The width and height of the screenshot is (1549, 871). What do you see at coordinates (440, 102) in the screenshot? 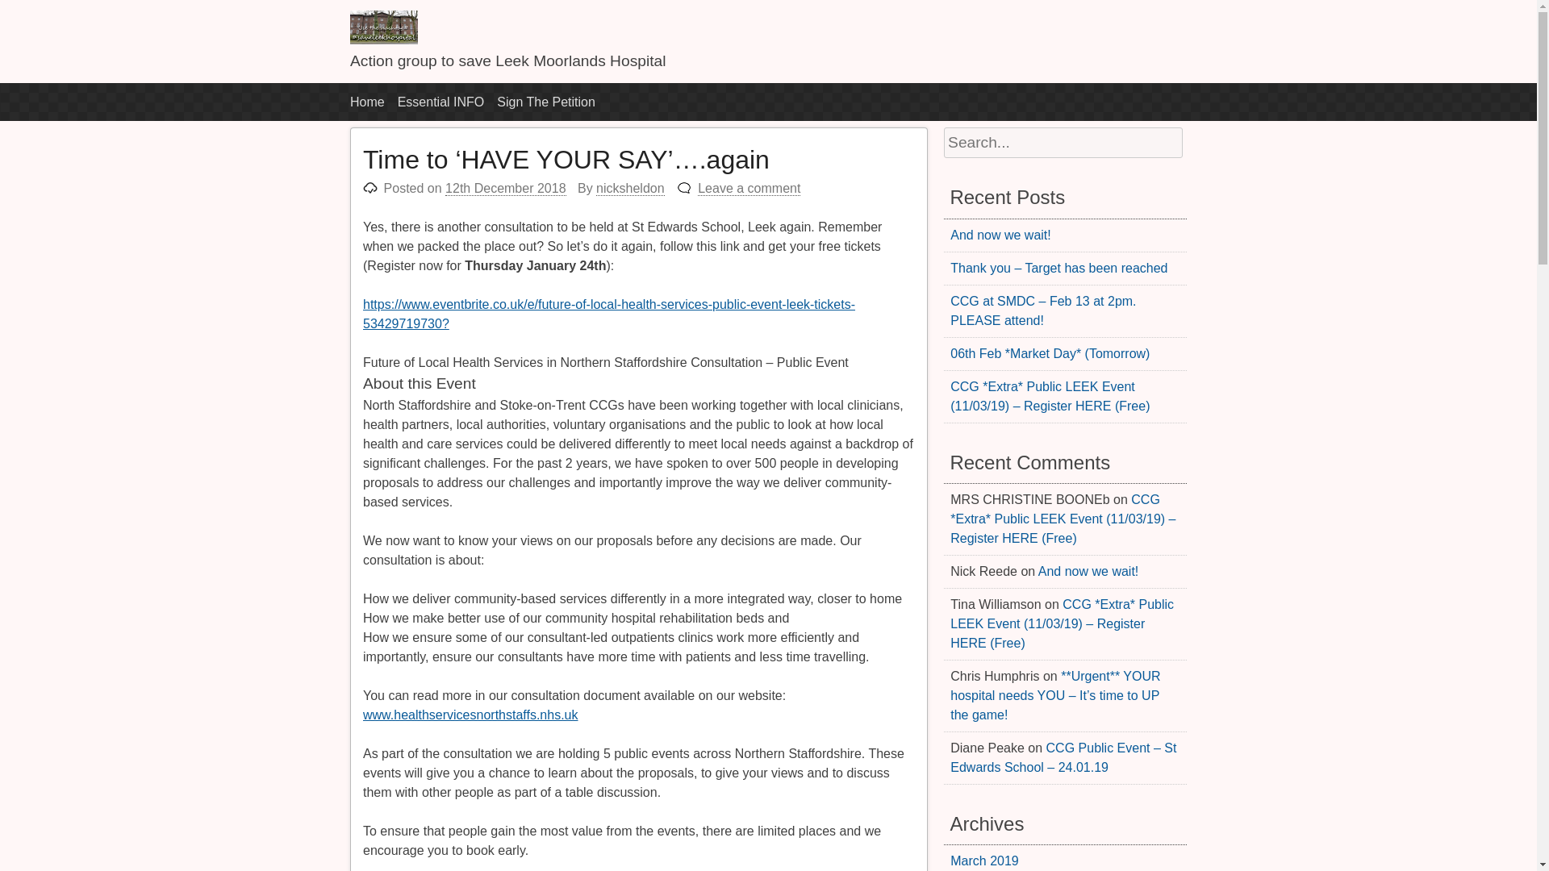
I see `Essential INFO` at bounding box center [440, 102].